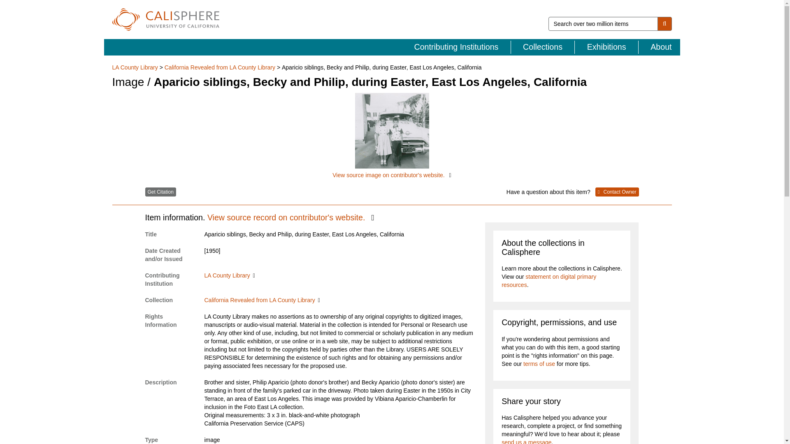  Describe the element at coordinates (392, 136) in the screenshot. I see `View source image on contributor's website.` at that location.